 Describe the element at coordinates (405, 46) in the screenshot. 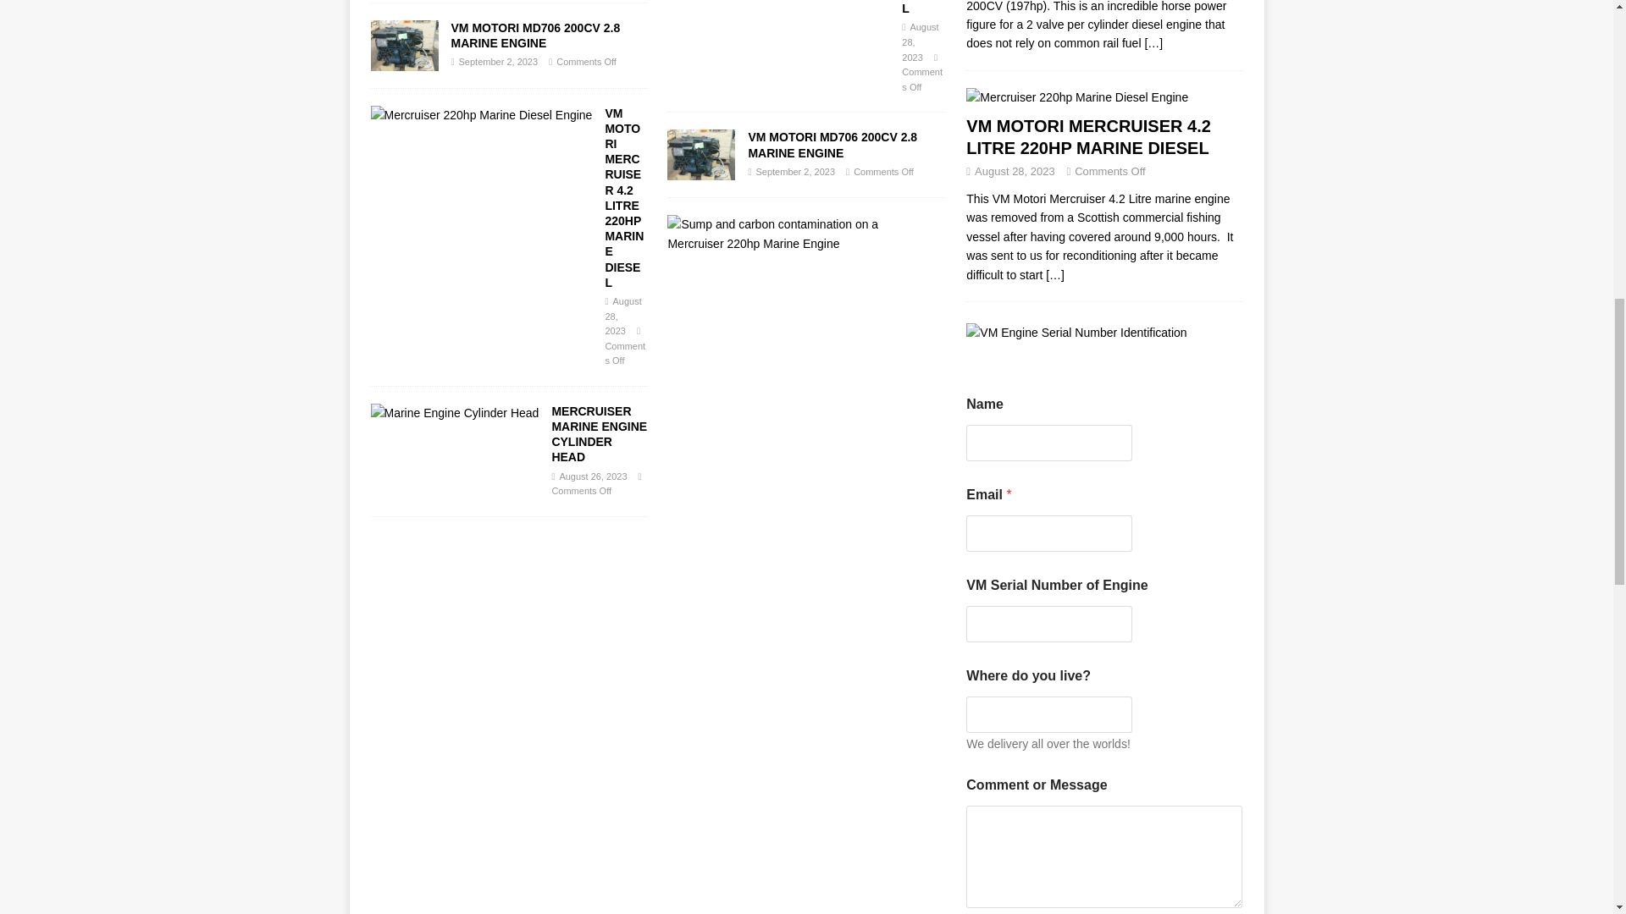

I see `VM MOTORI MD706 200CV 2.8 MARINE ENGINE` at that location.